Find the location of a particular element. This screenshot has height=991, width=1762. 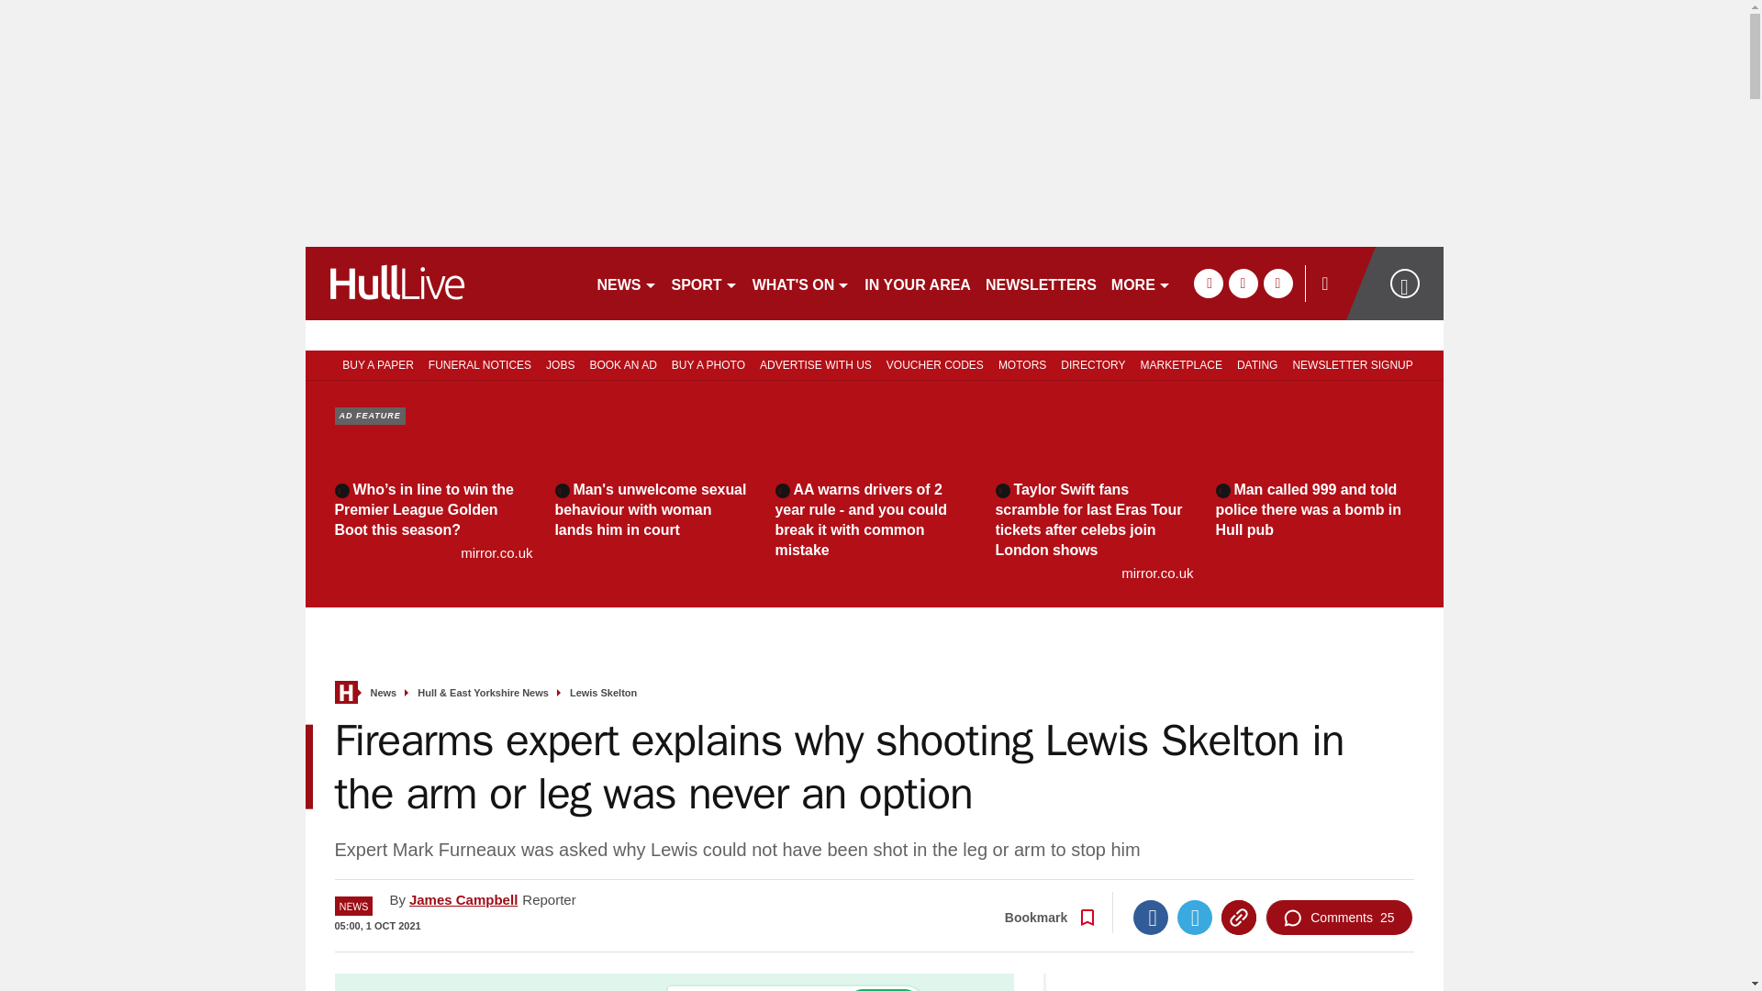

instagram is located at coordinates (1277, 283).